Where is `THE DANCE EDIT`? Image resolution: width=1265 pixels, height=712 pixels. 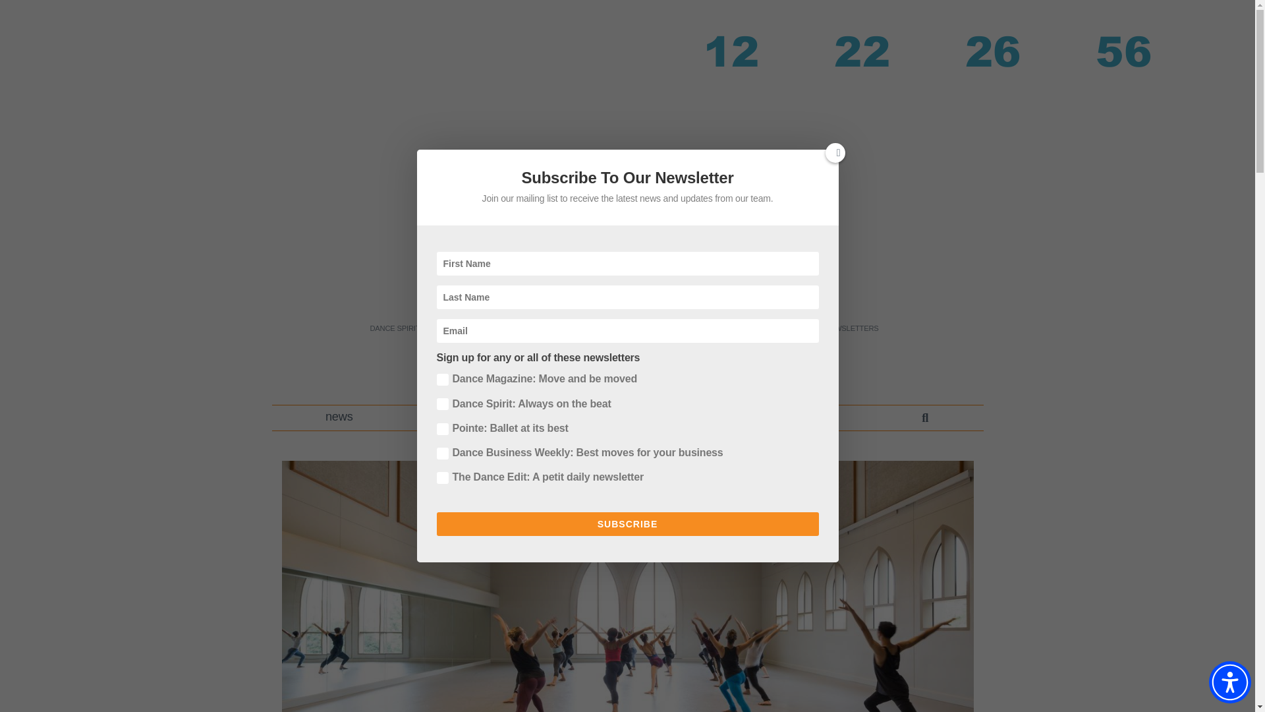 THE DANCE EDIT is located at coordinates (621, 328).